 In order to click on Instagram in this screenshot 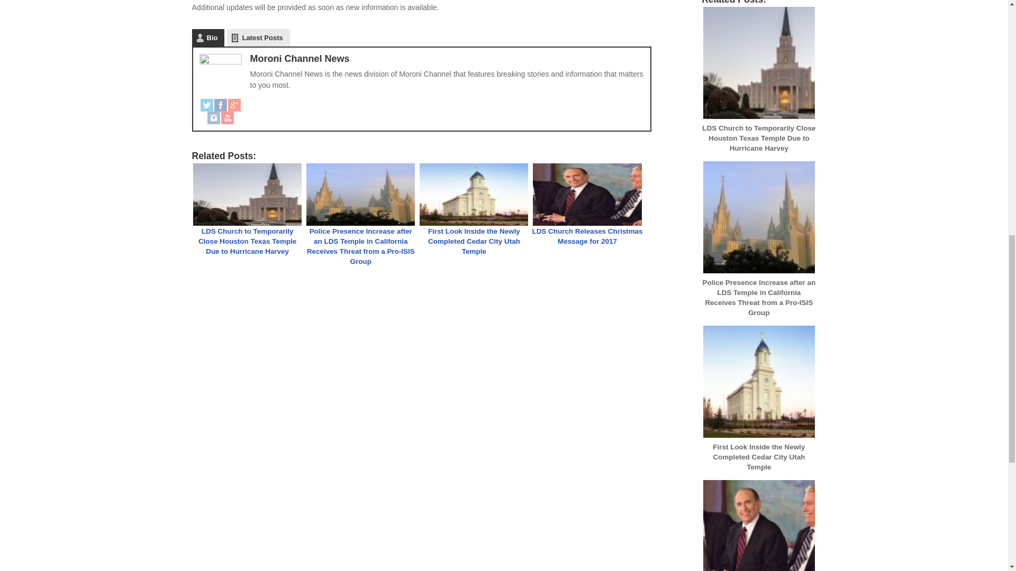, I will do `click(214, 117)`.